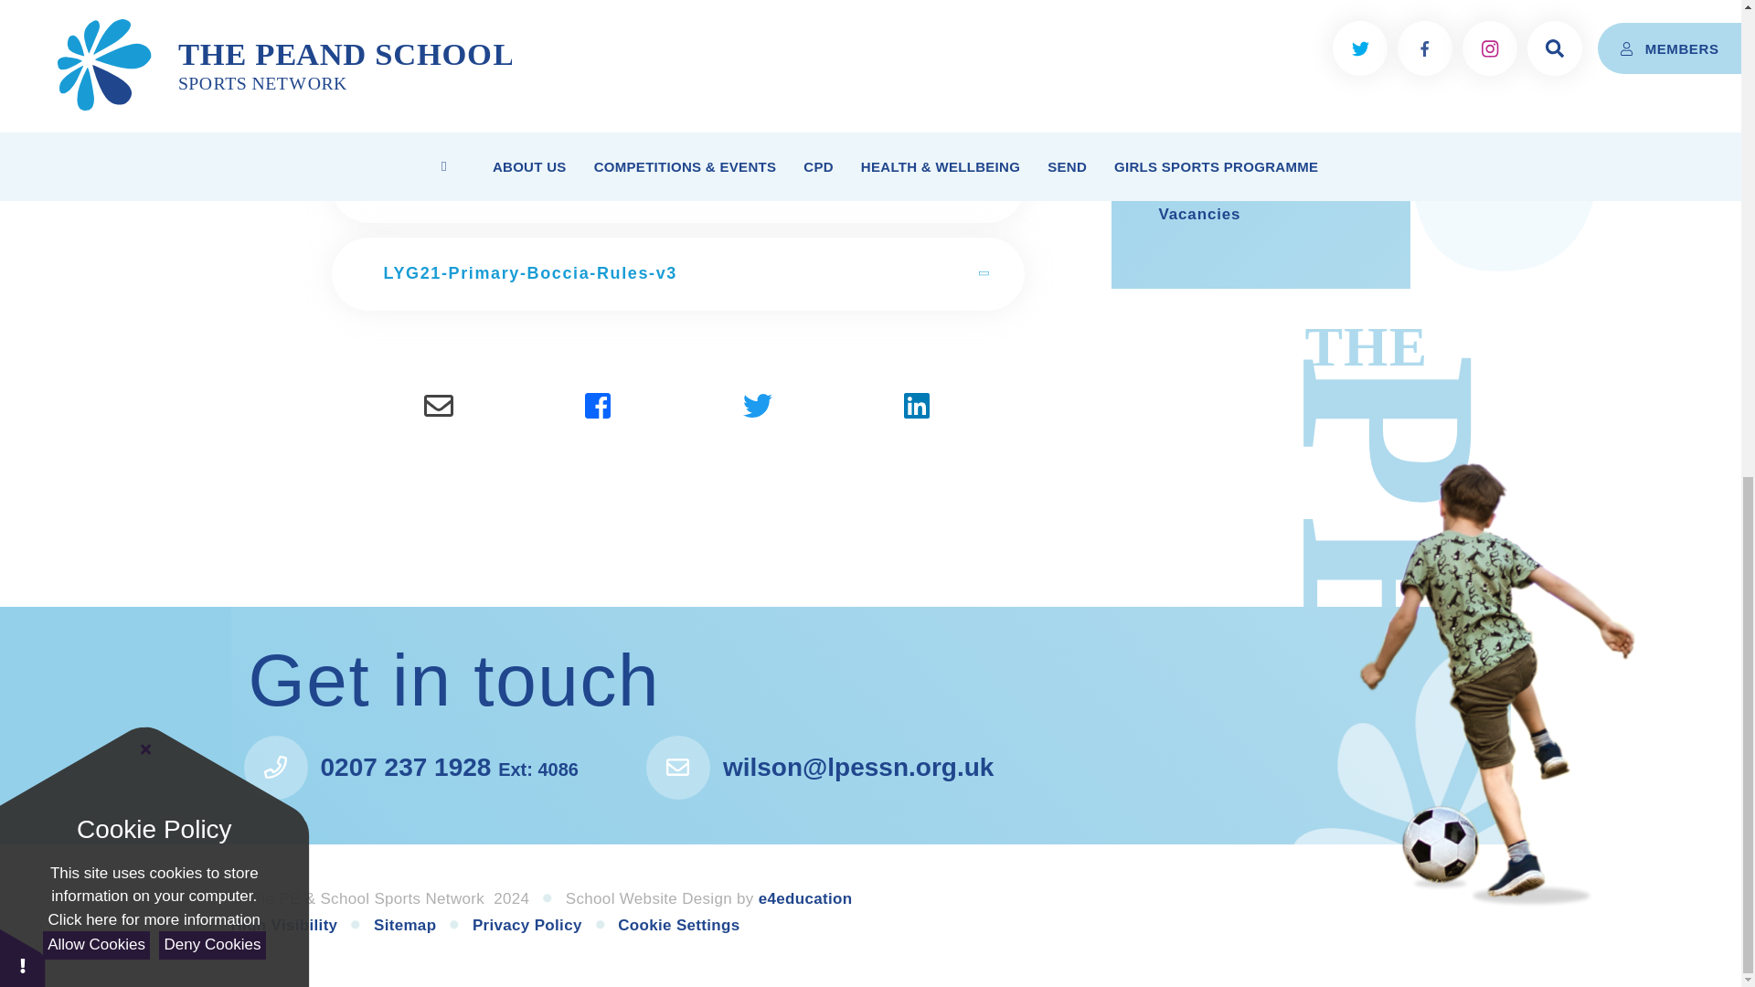 The image size is (1755, 987). What do you see at coordinates (212, 25) in the screenshot?
I see `Deny Cookies` at bounding box center [212, 25].